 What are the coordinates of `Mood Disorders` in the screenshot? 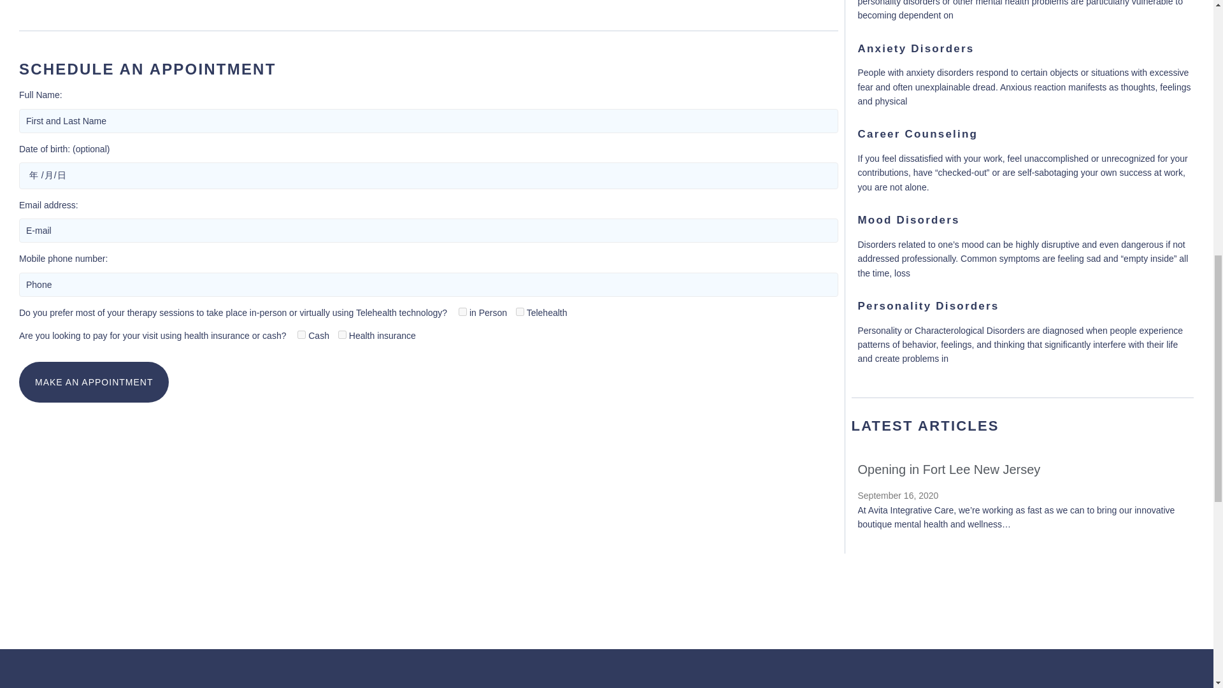 It's located at (908, 220).